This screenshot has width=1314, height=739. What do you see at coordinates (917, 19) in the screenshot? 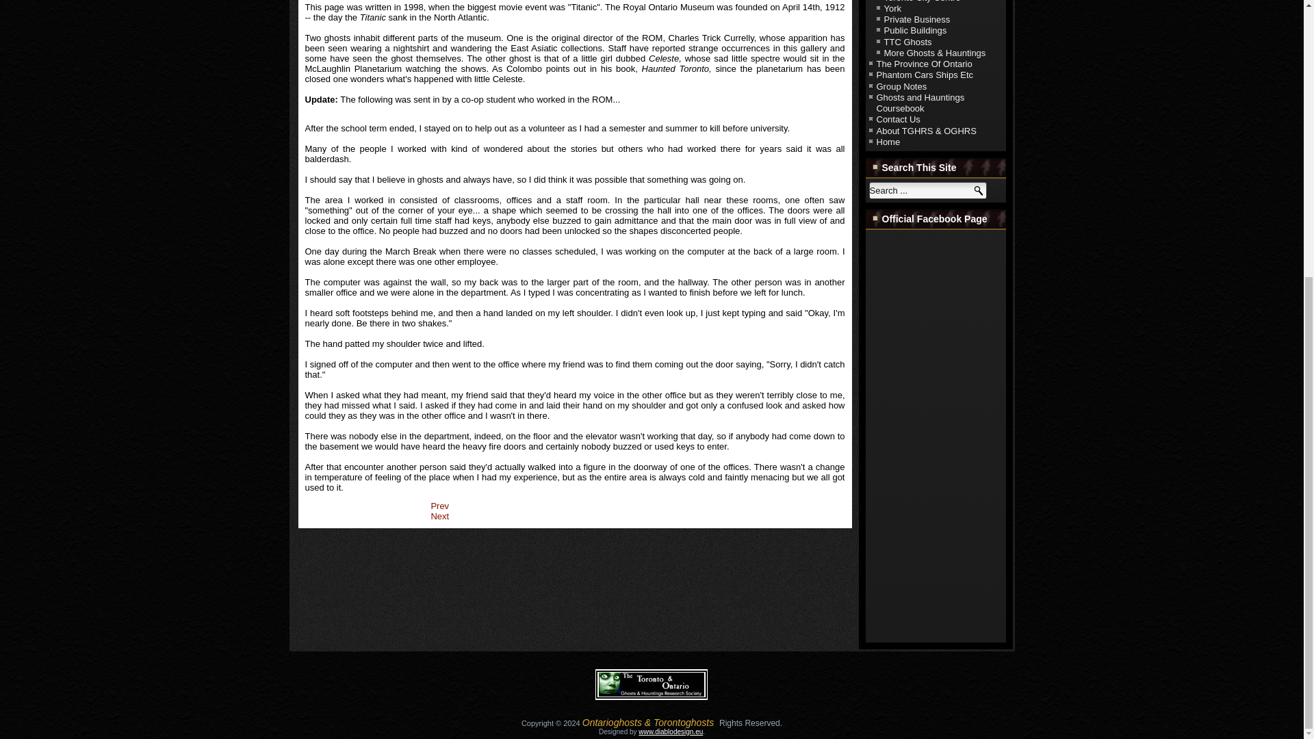
I see `Private Business` at bounding box center [917, 19].